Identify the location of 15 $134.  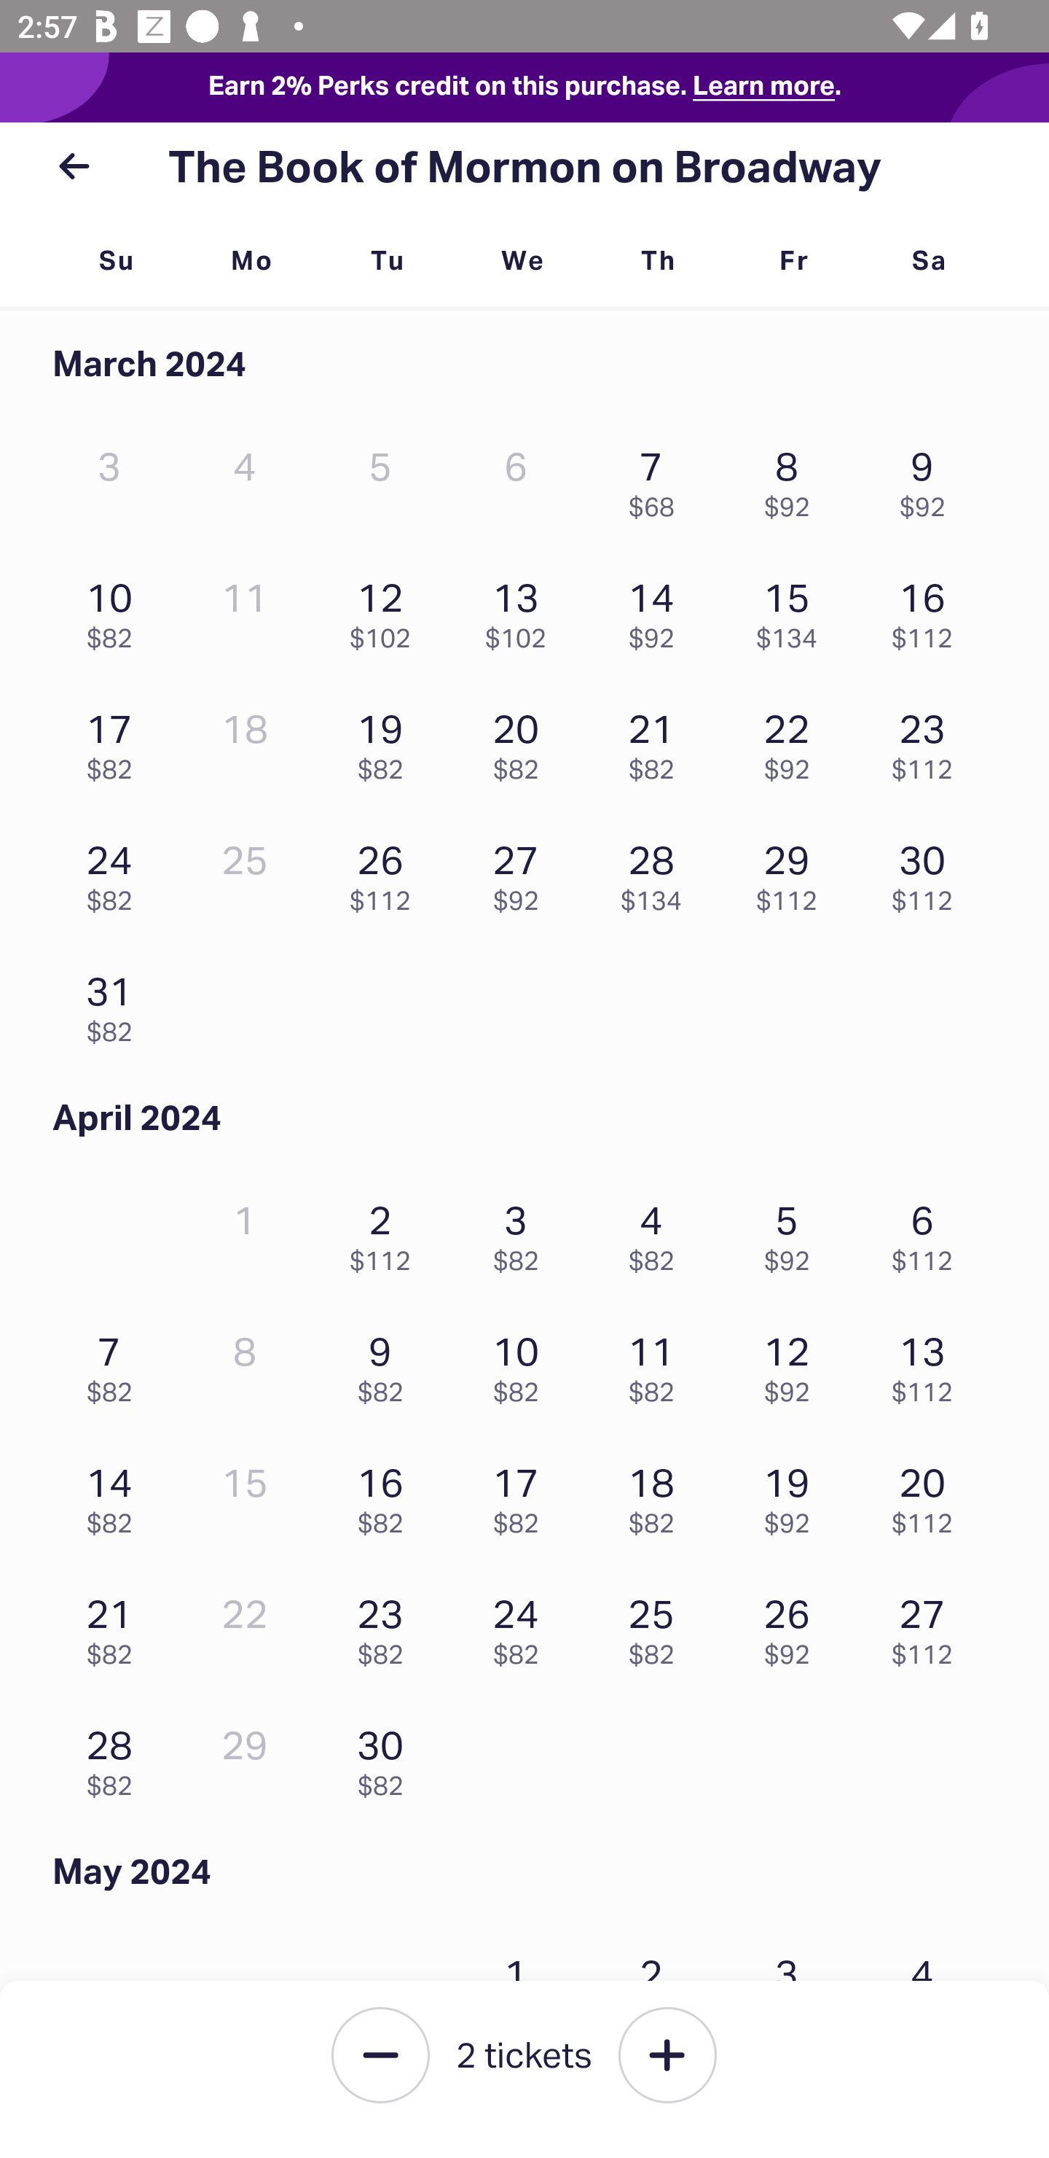
(793, 609).